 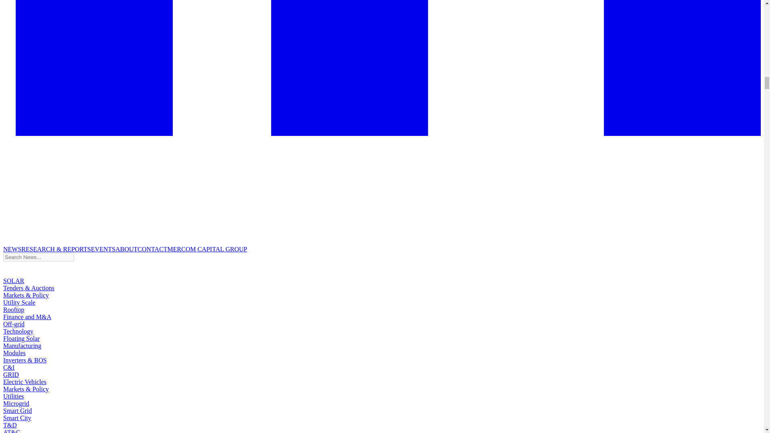 I want to click on MERCOM CAPITAL GROUP, so click(x=207, y=249).